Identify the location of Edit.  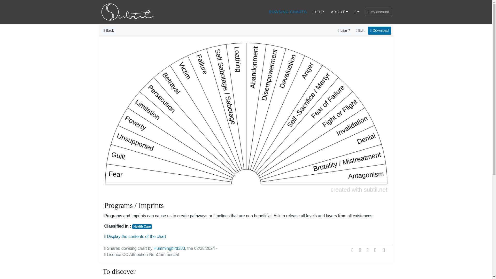
(360, 30).